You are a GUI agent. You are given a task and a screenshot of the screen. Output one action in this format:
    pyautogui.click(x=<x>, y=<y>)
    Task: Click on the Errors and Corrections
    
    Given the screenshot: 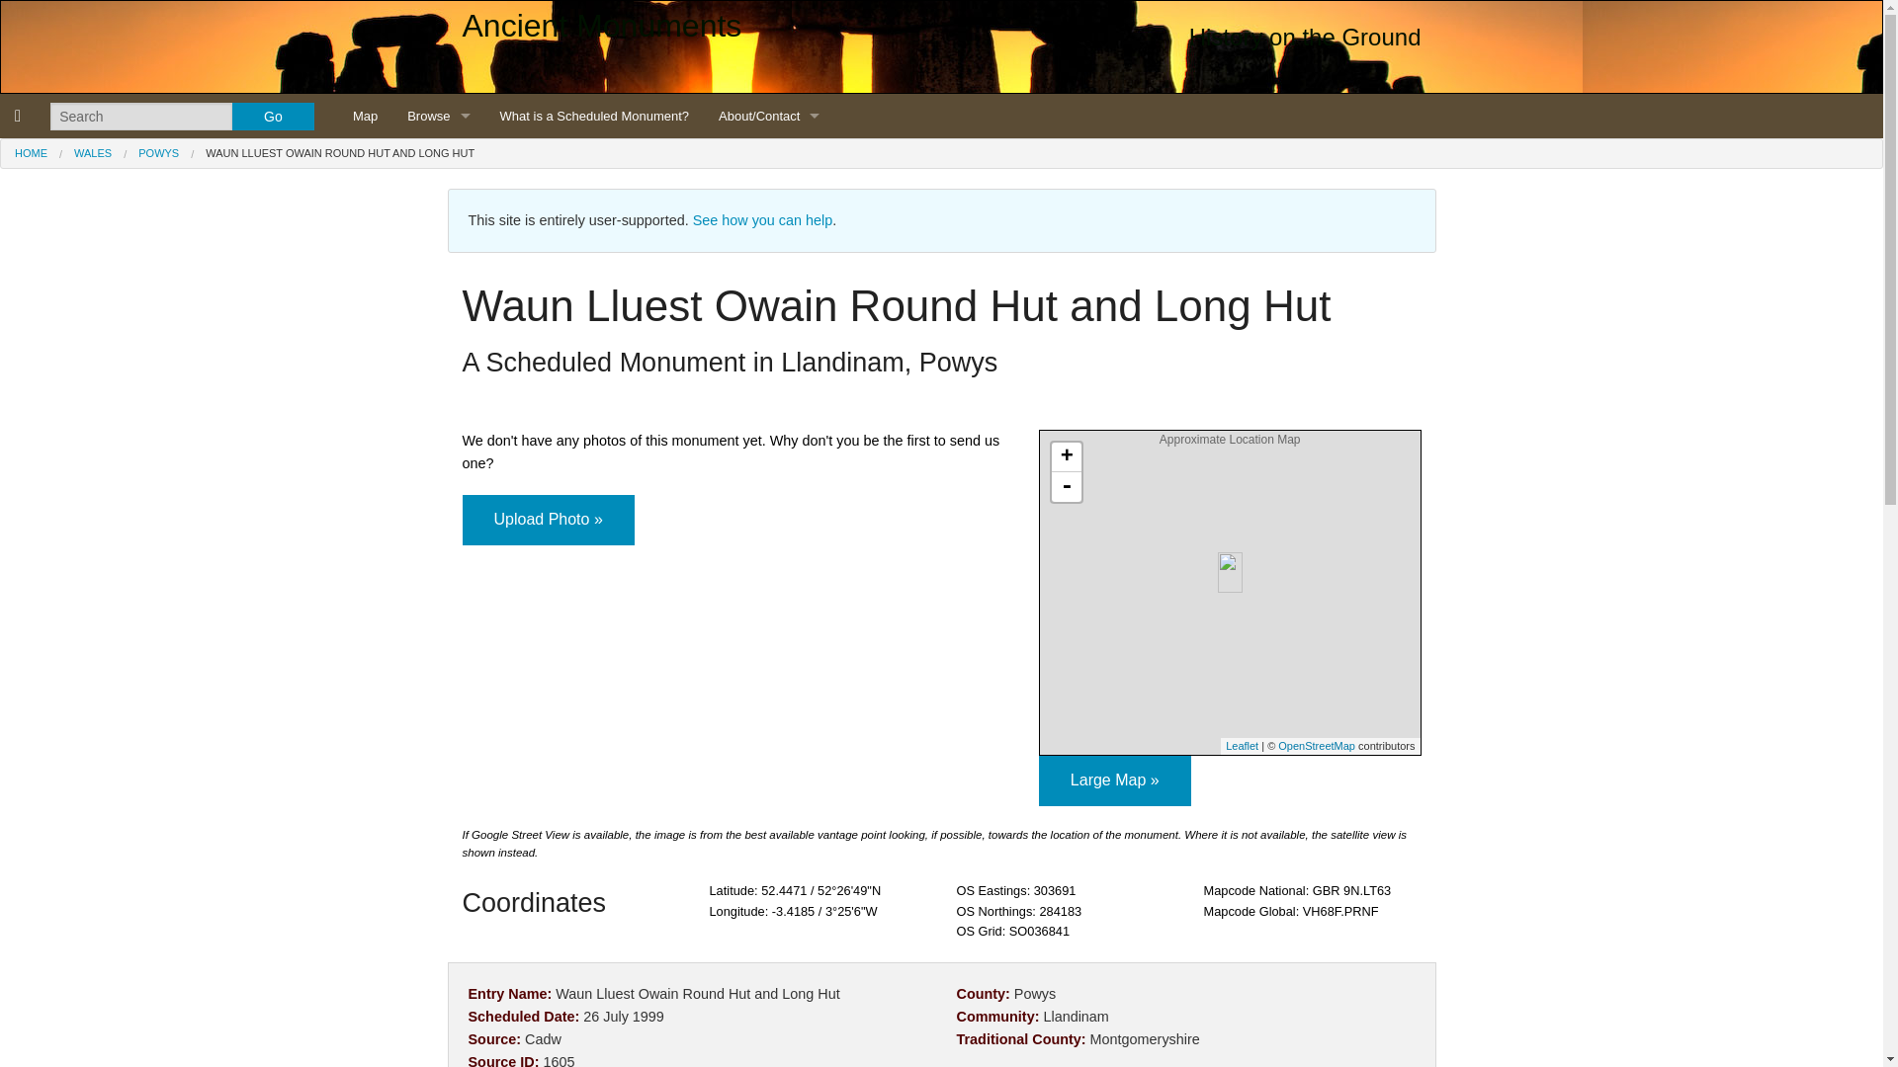 What is the action you would take?
    pyautogui.click(x=769, y=427)
    